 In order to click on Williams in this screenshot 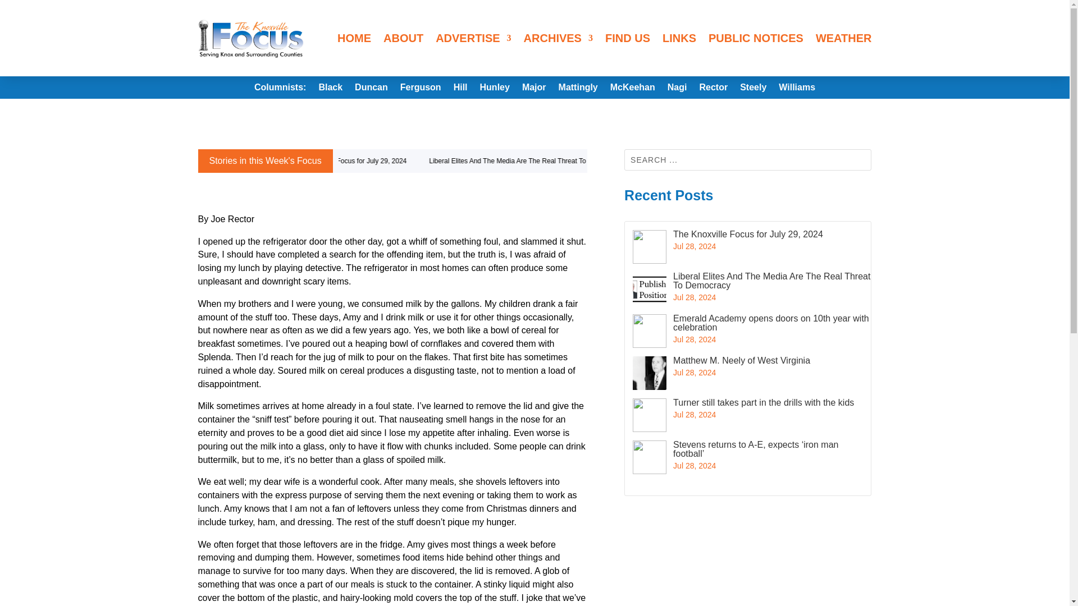, I will do `click(796, 90)`.